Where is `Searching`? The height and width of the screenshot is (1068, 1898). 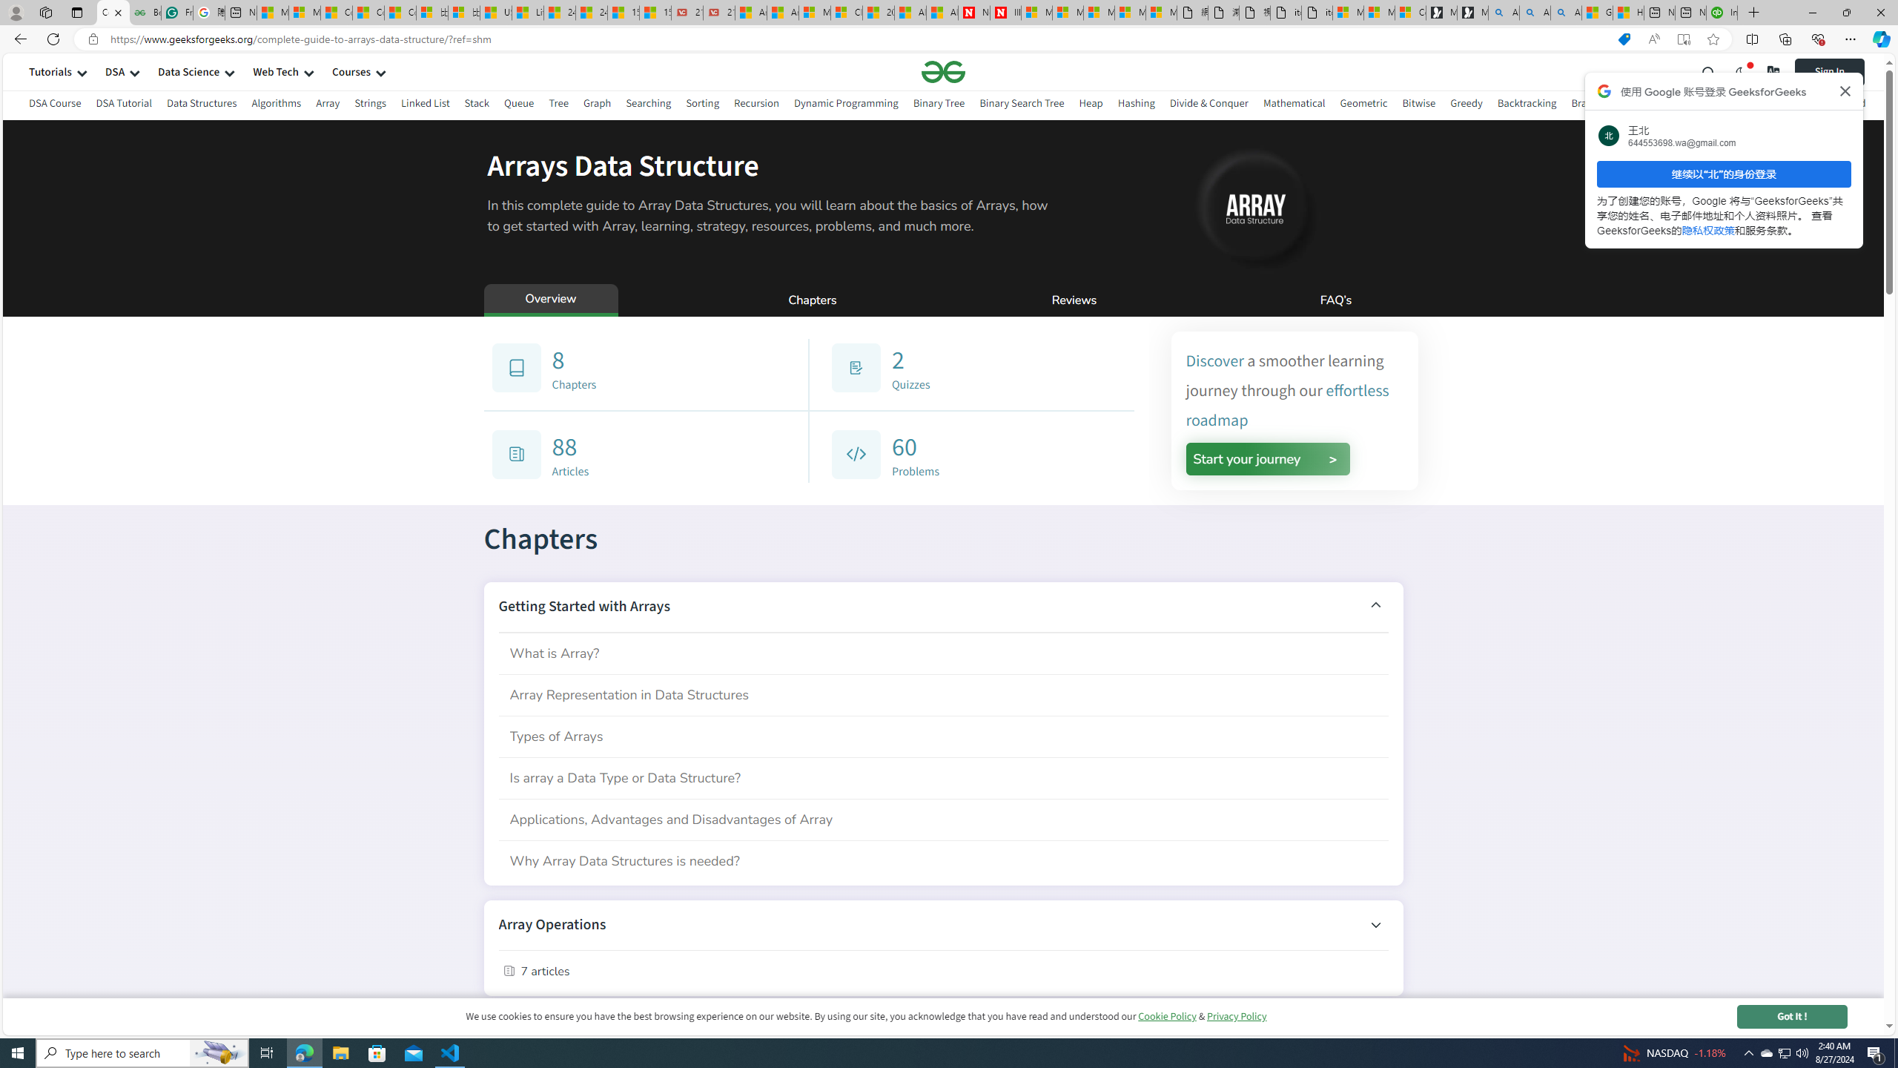 Searching is located at coordinates (649, 103).